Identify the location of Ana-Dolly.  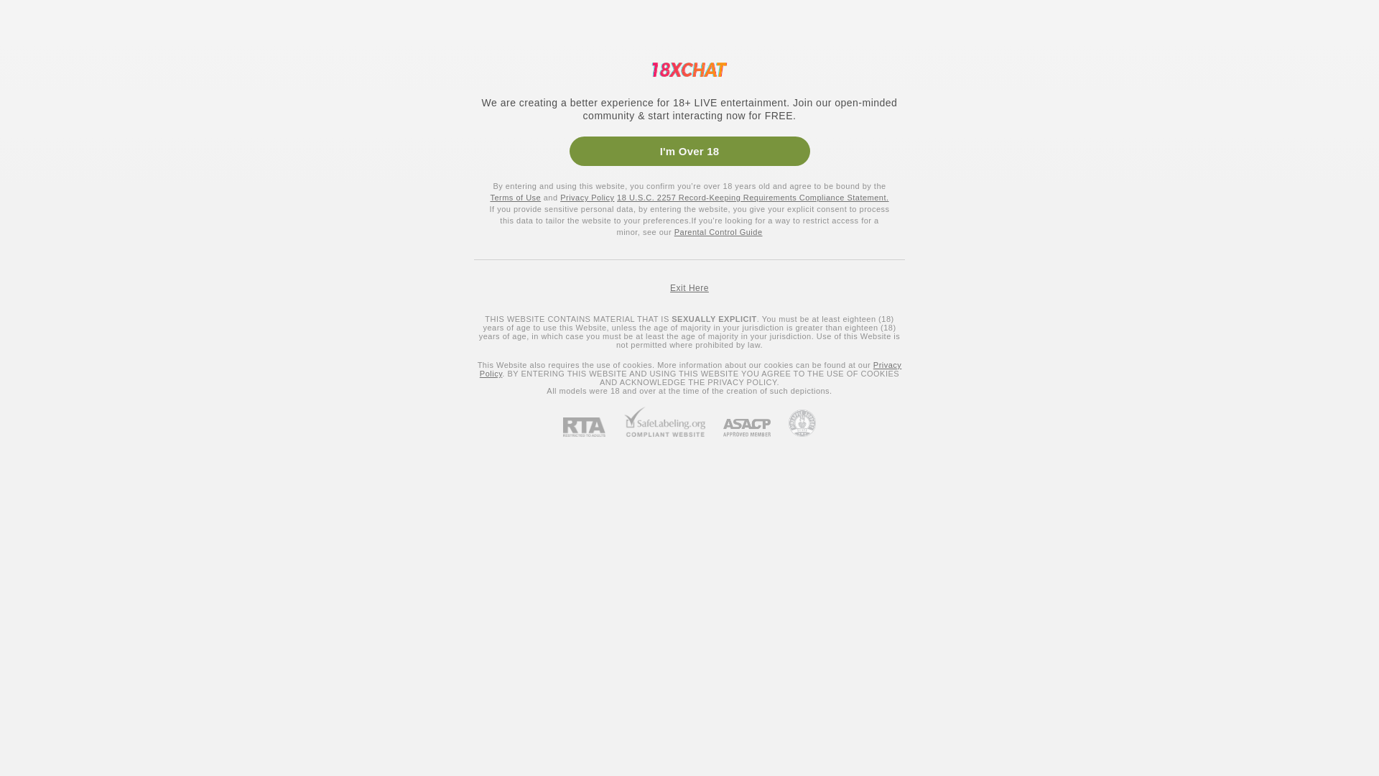
(1221, 369).